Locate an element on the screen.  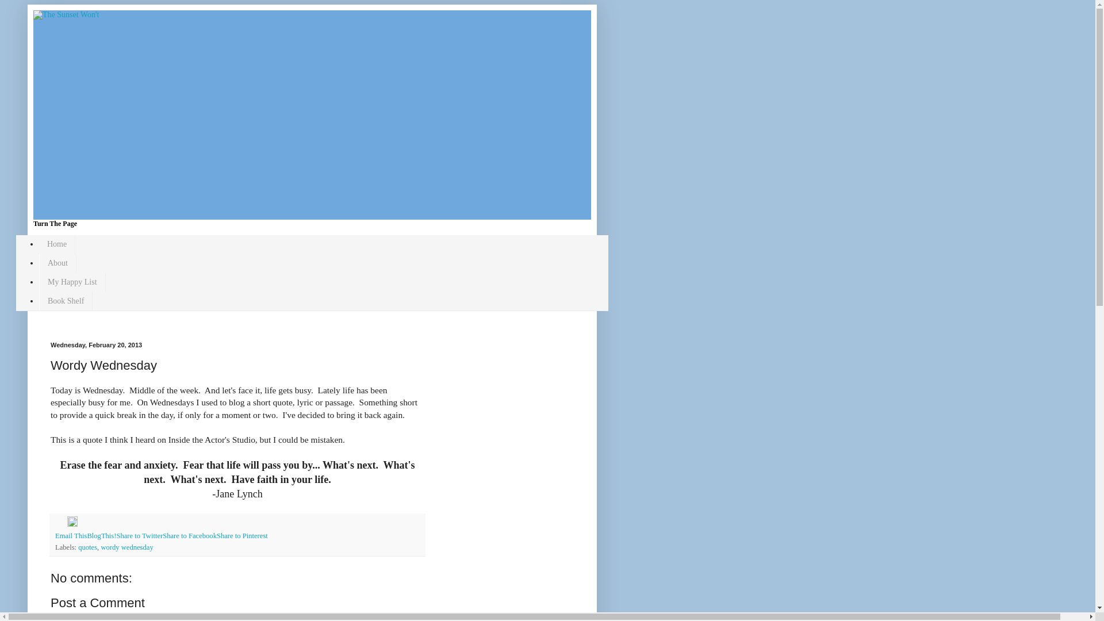
BlogThis! is located at coordinates (101, 535).